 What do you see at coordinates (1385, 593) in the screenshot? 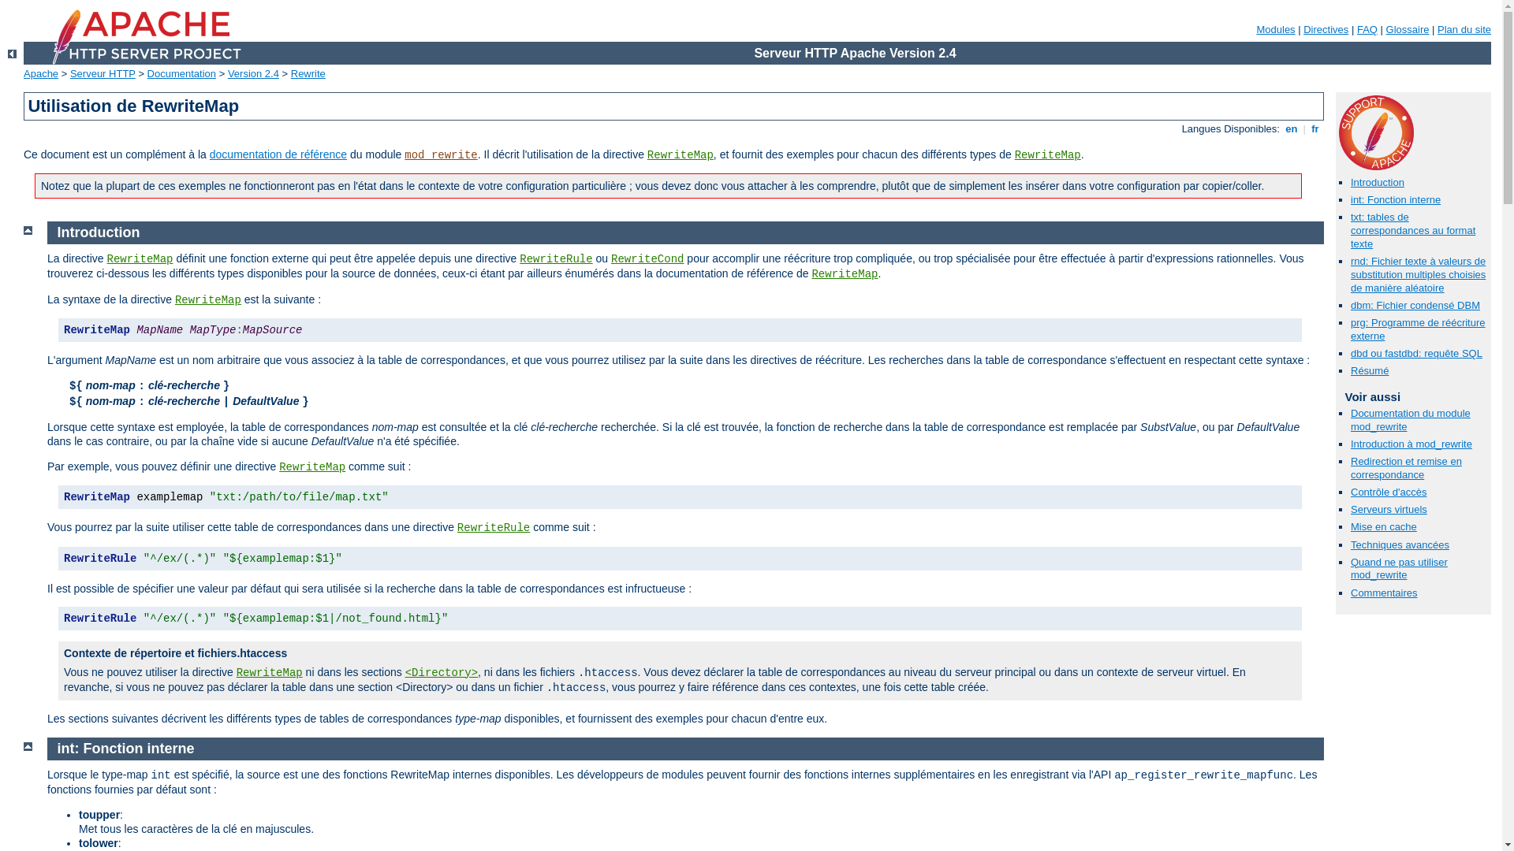
I see `Commentaires` at bounding box center [1385, 593].